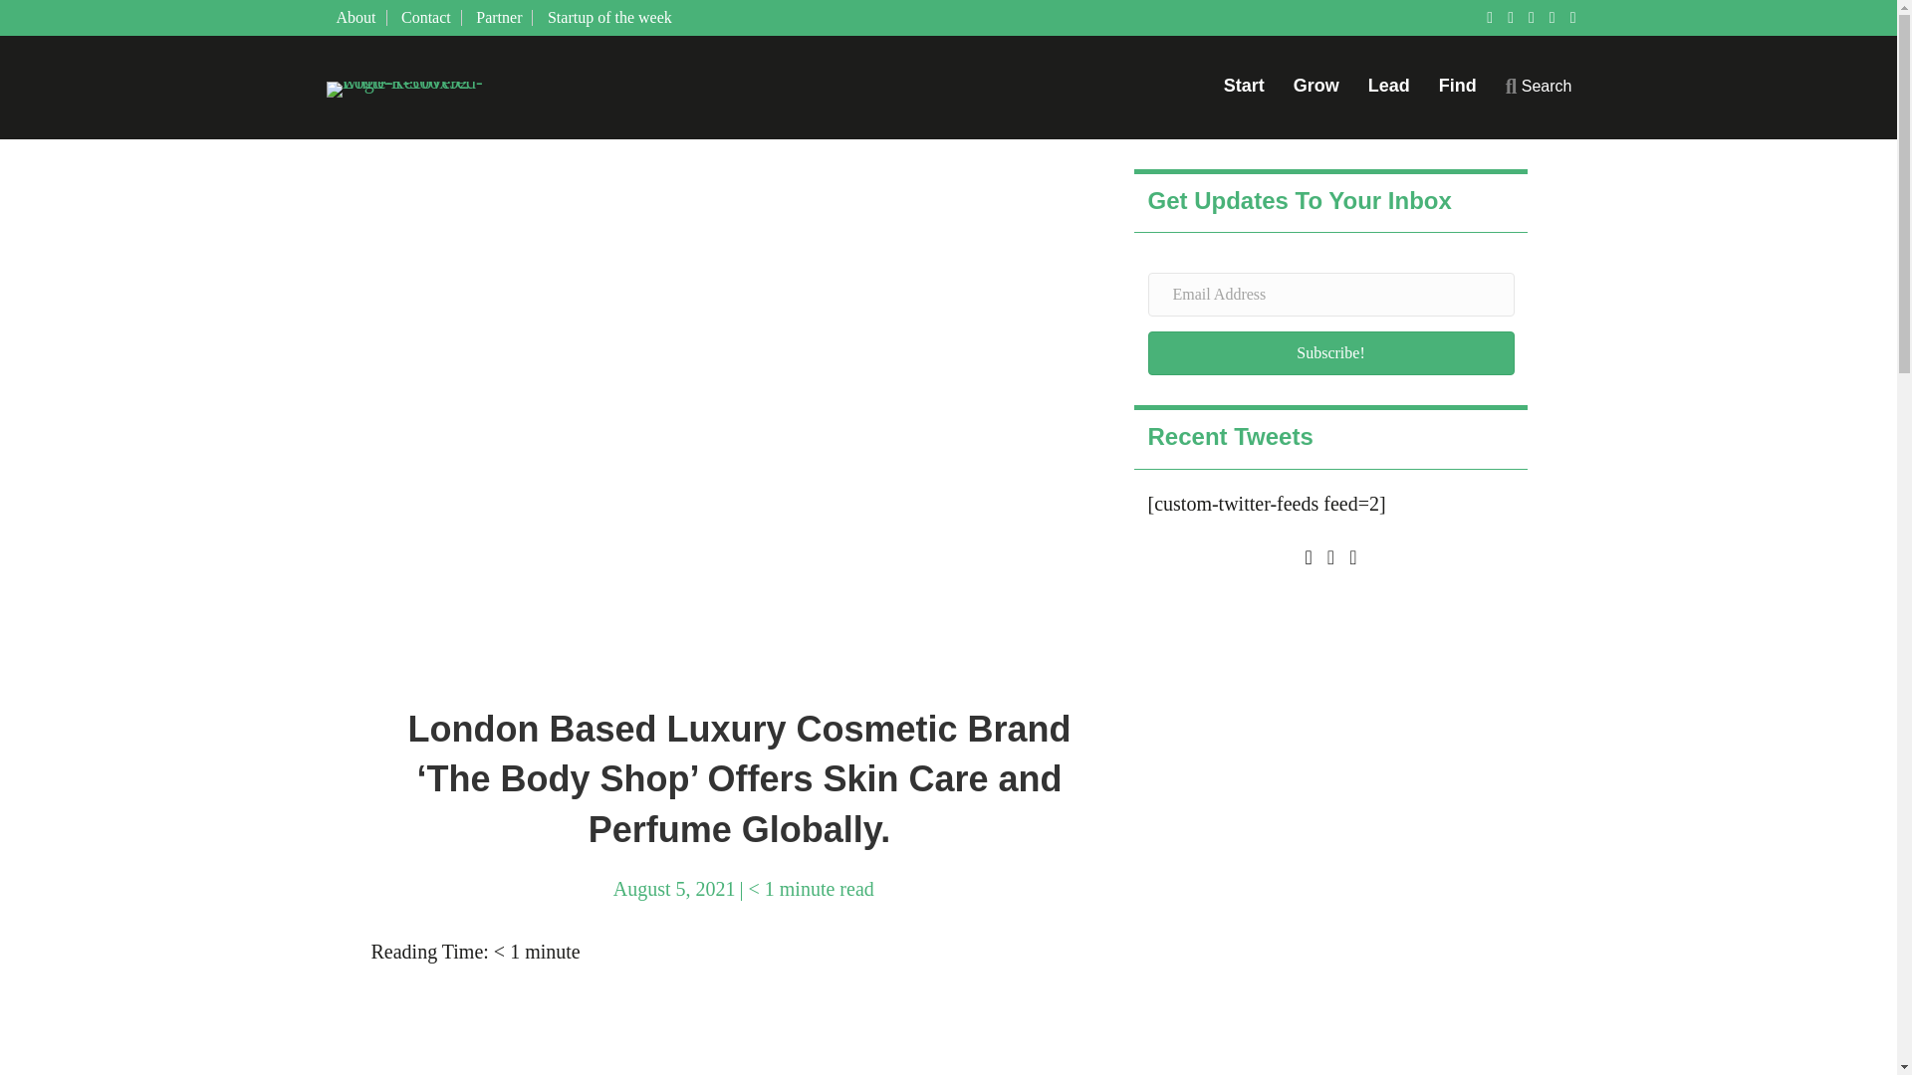 This screenshot has height=1075, width=1912. Describe the element at coordinates (426, 17) in the screenshot. I see `Contact` at that location.